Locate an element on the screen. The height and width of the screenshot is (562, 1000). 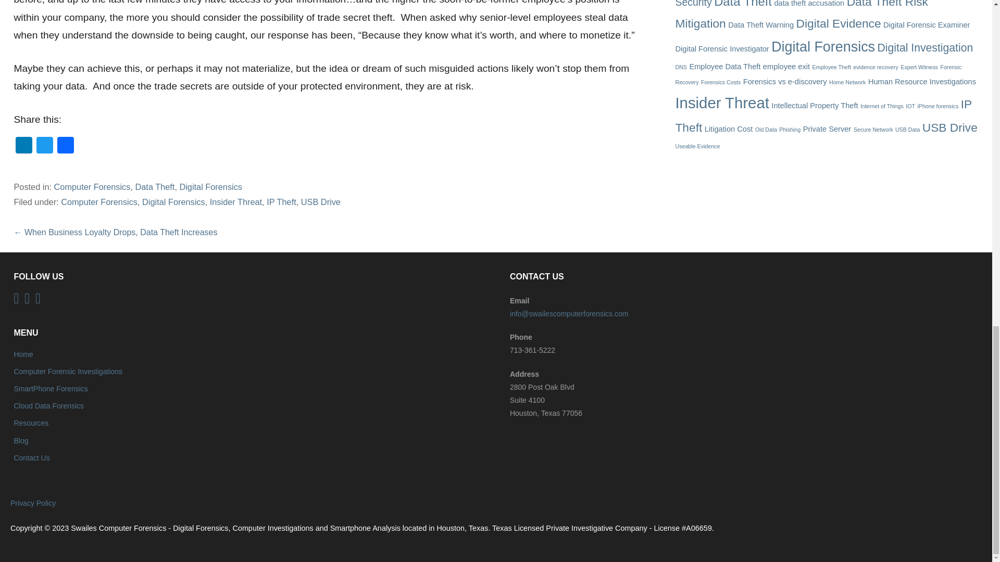
Digital Forensics is located at coordinates (173, 202).